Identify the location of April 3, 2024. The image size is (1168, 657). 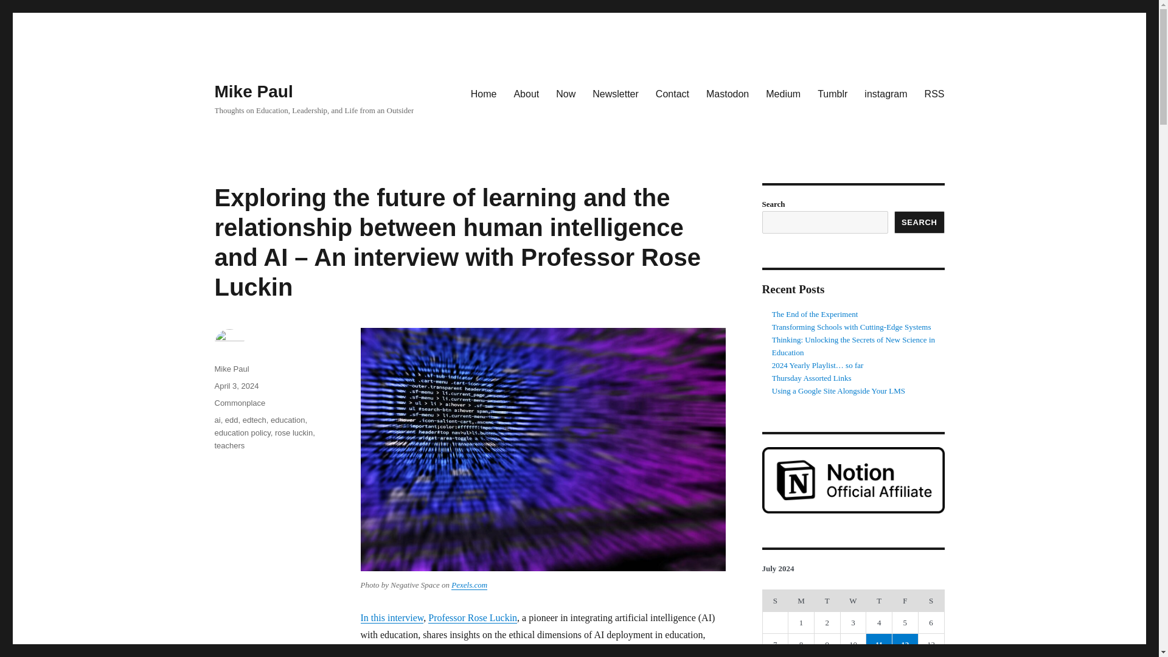
(236, 386).